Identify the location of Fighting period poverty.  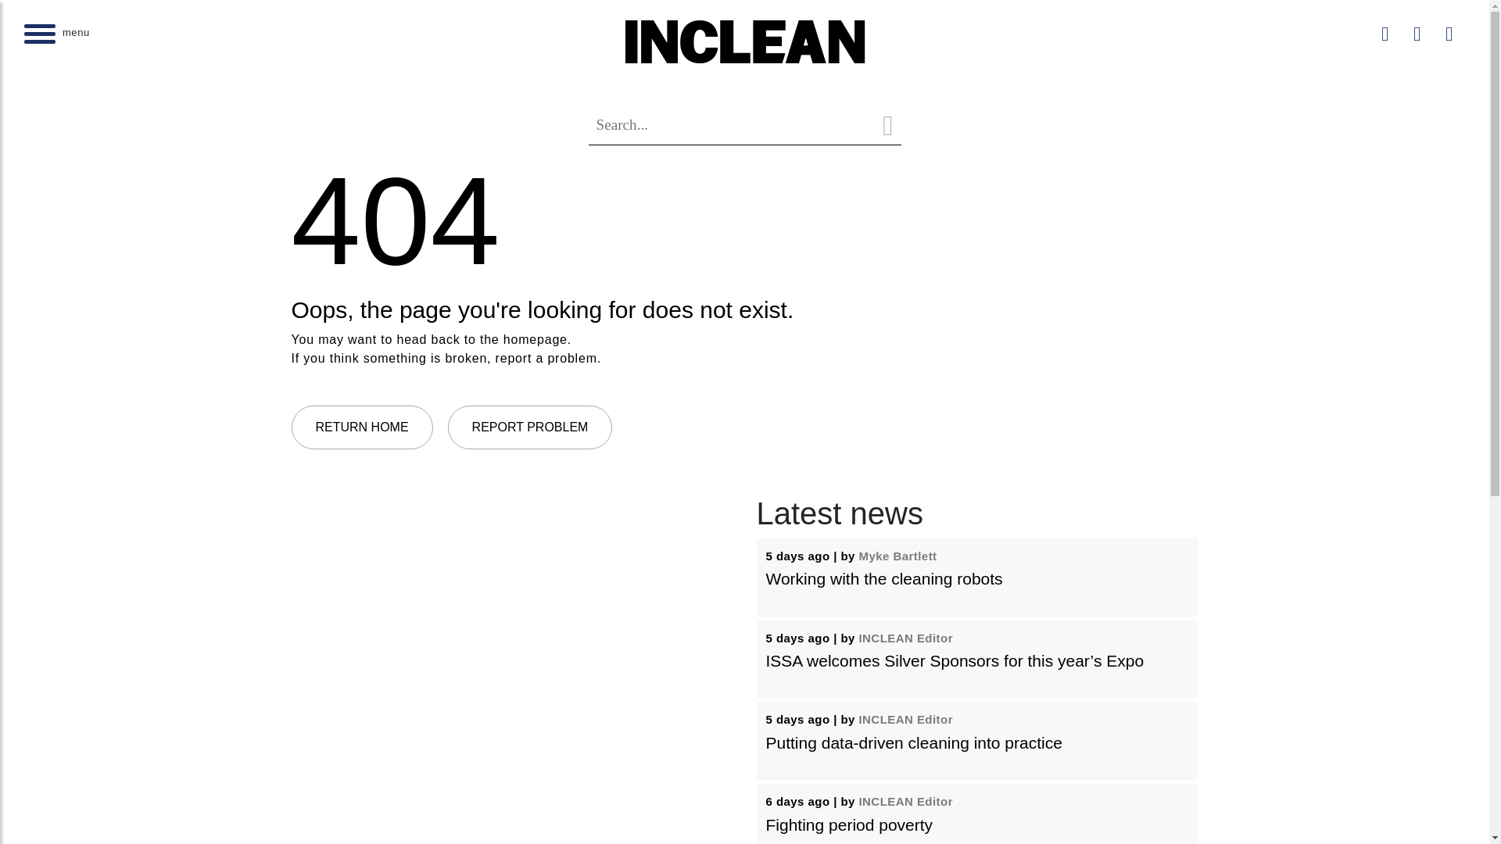
(849, 825).